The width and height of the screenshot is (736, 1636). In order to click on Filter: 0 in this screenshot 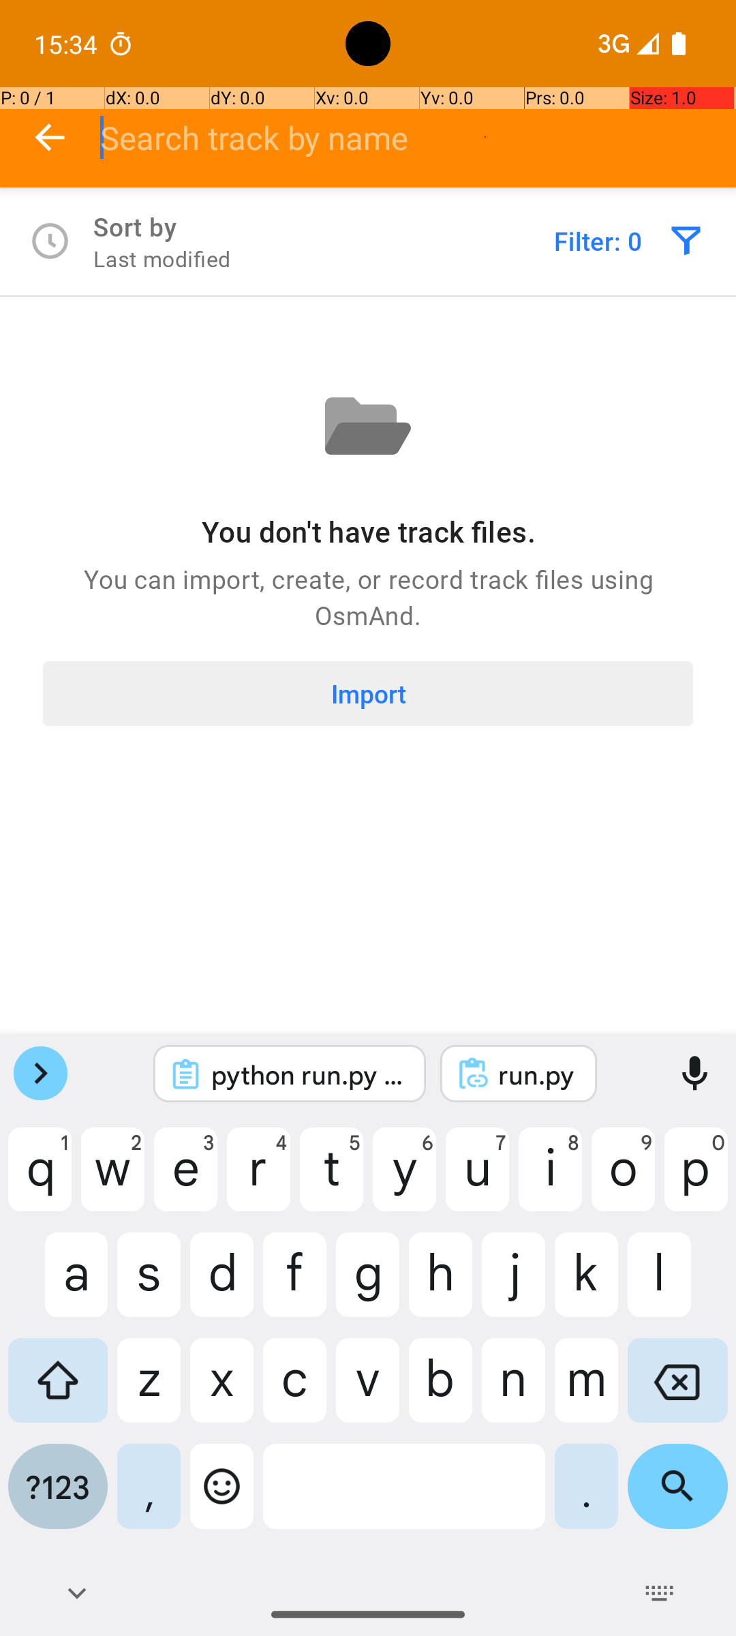, I will do `click(598, 241)`.